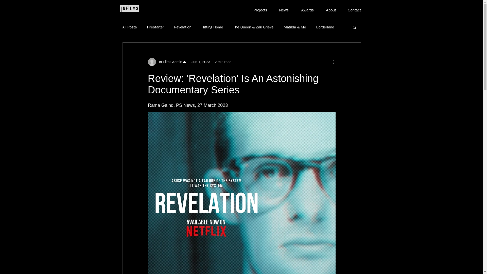  Describe the element at coordinates (169, 62) in the screenshot. I see `In Films Admin` at that location.